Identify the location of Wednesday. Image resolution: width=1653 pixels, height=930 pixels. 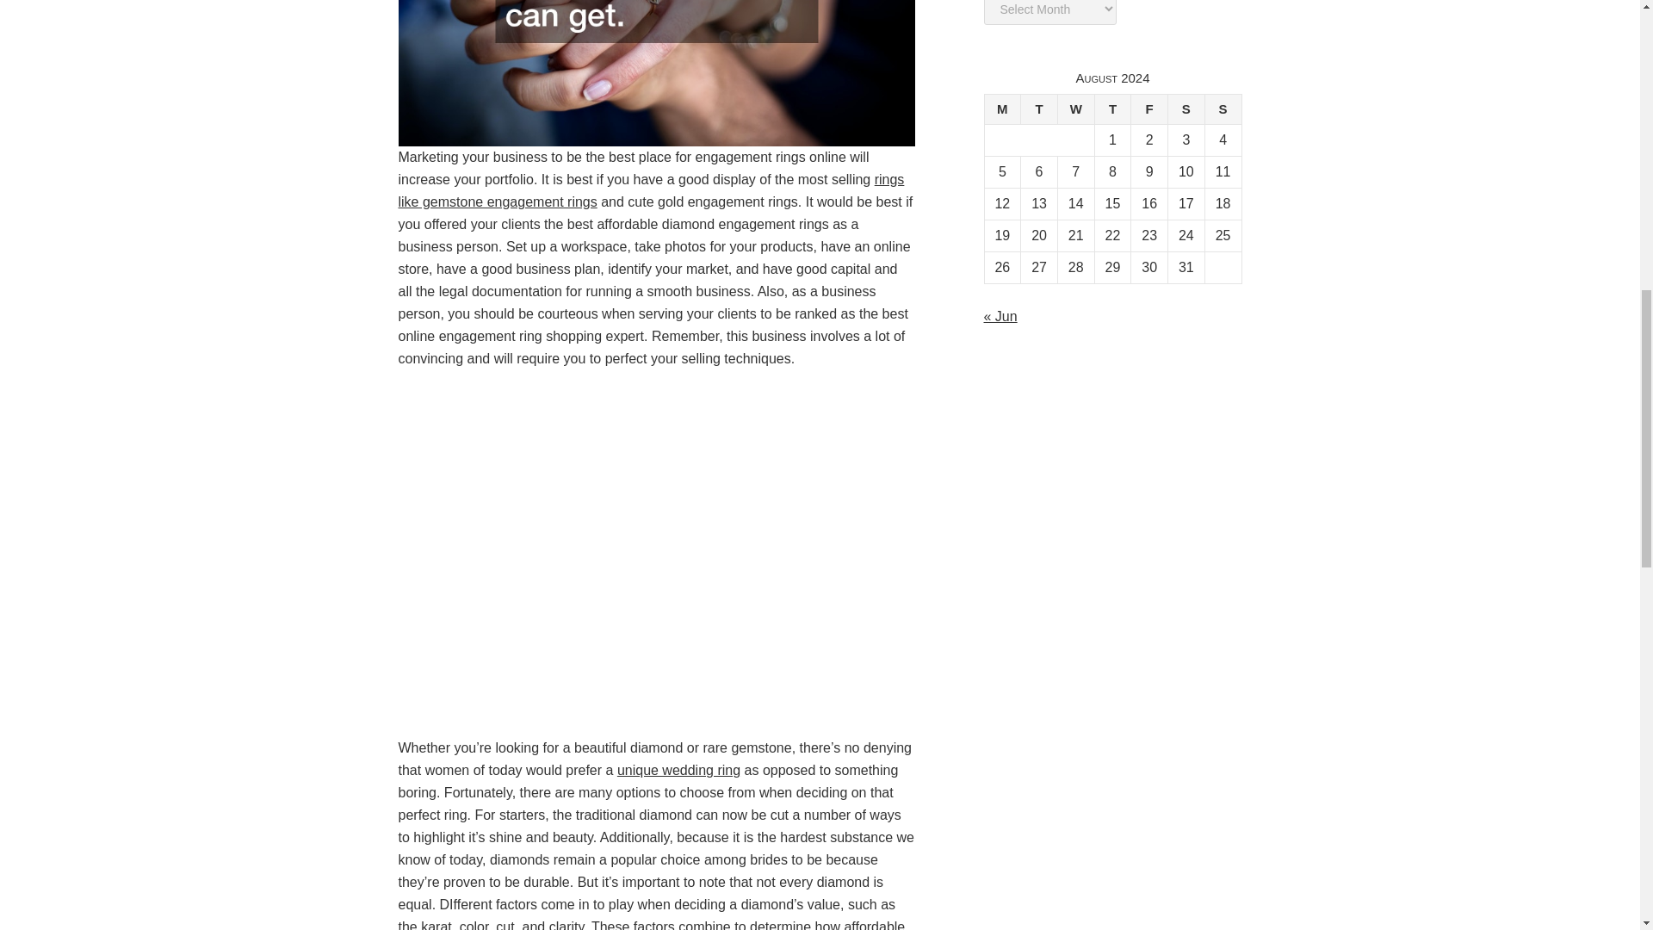
(1076, 108).